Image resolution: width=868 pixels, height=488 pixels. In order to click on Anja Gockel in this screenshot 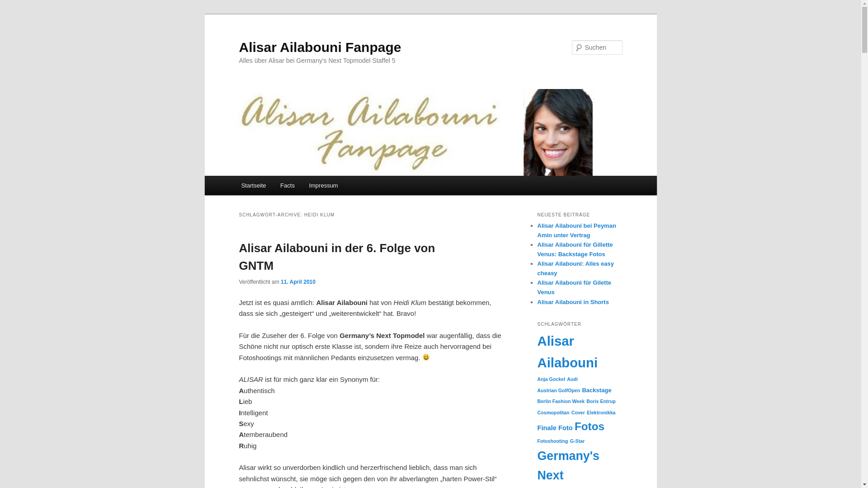, I will do `click(551, 379)`.